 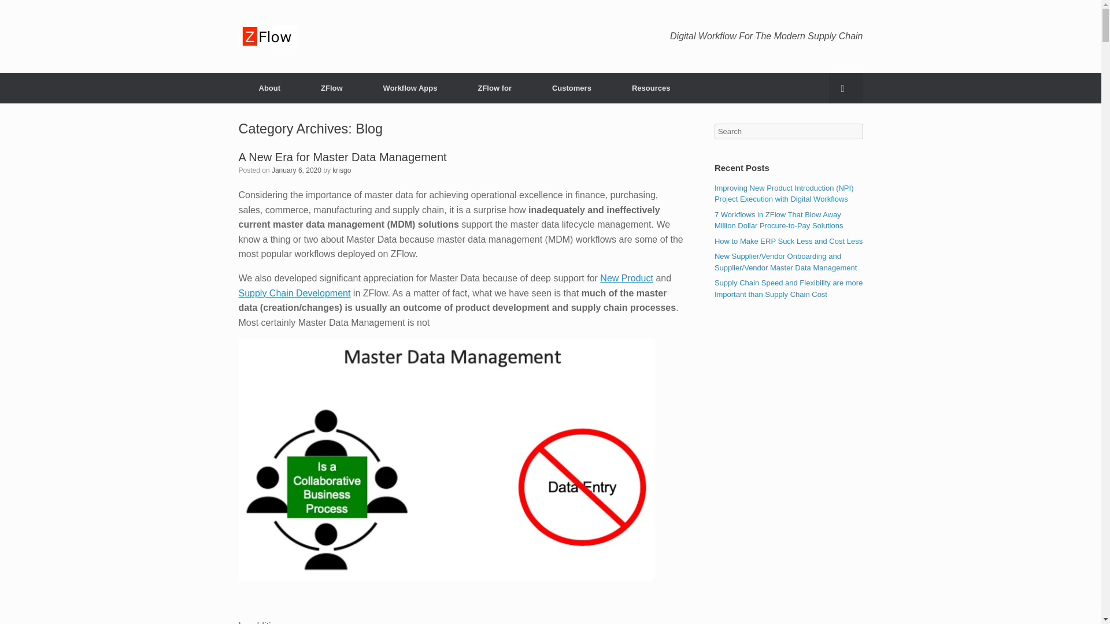 I want to click on View all posts by krisgo, so click(x=341, y=170).